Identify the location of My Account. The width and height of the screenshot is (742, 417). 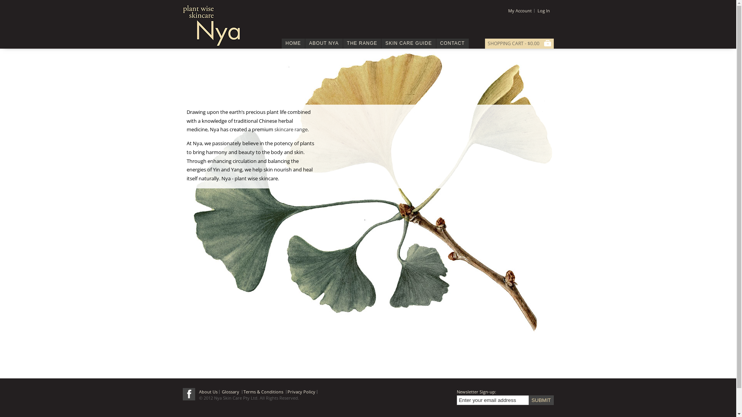
(521, 11).